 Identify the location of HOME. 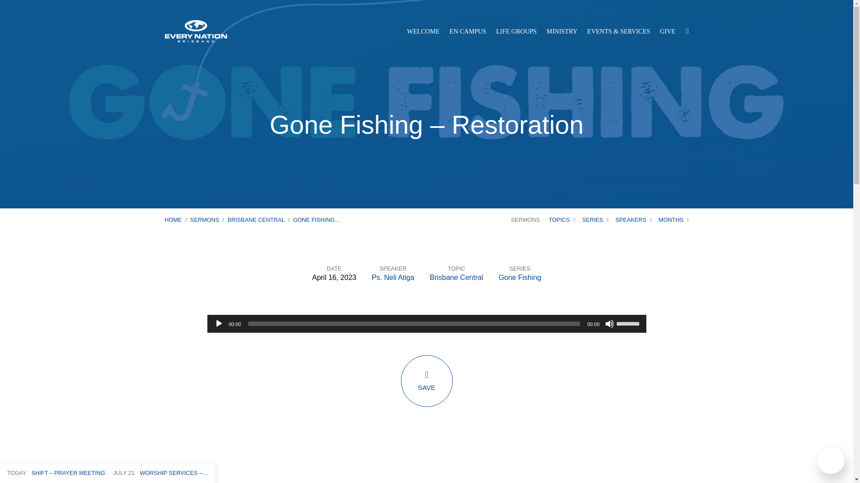
(173, 219).